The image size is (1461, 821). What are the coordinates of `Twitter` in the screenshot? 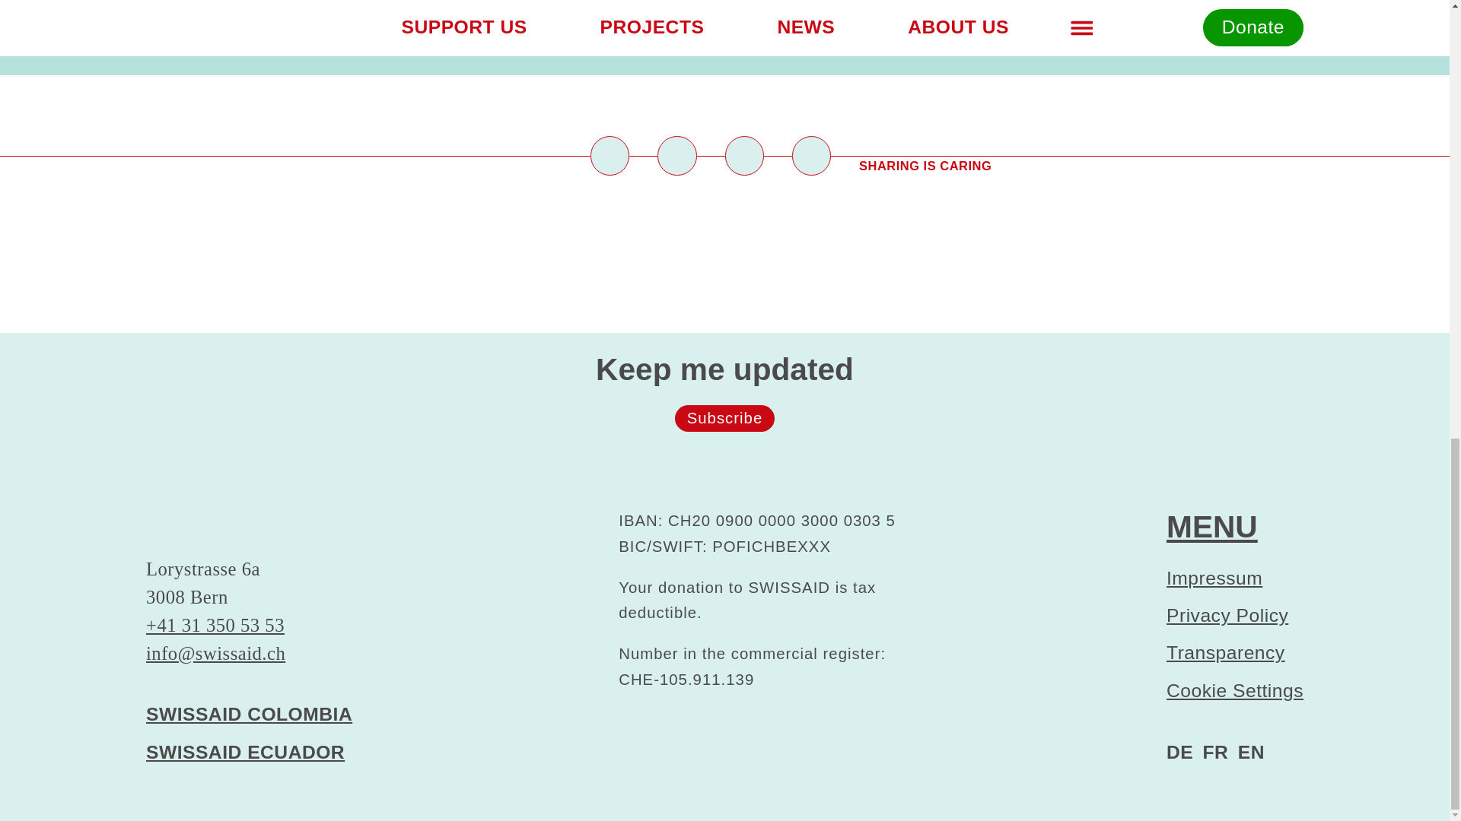 It's located at (637, 747).